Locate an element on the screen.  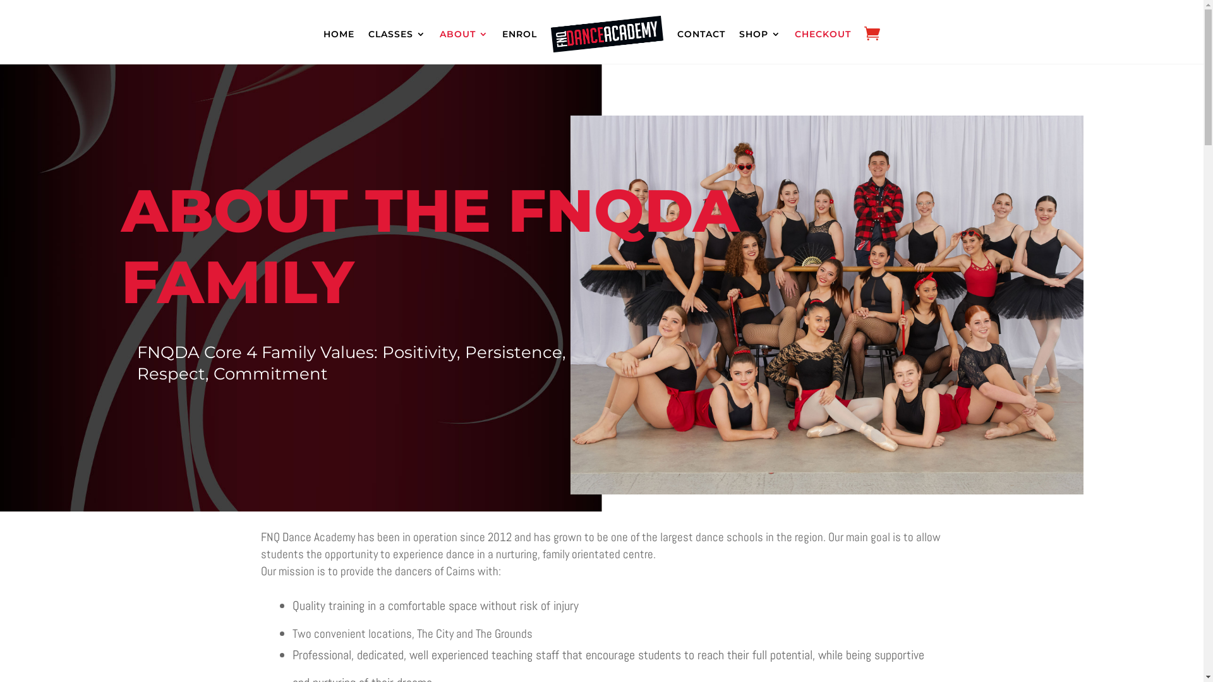
HOME is located at coordinates (339, 34).